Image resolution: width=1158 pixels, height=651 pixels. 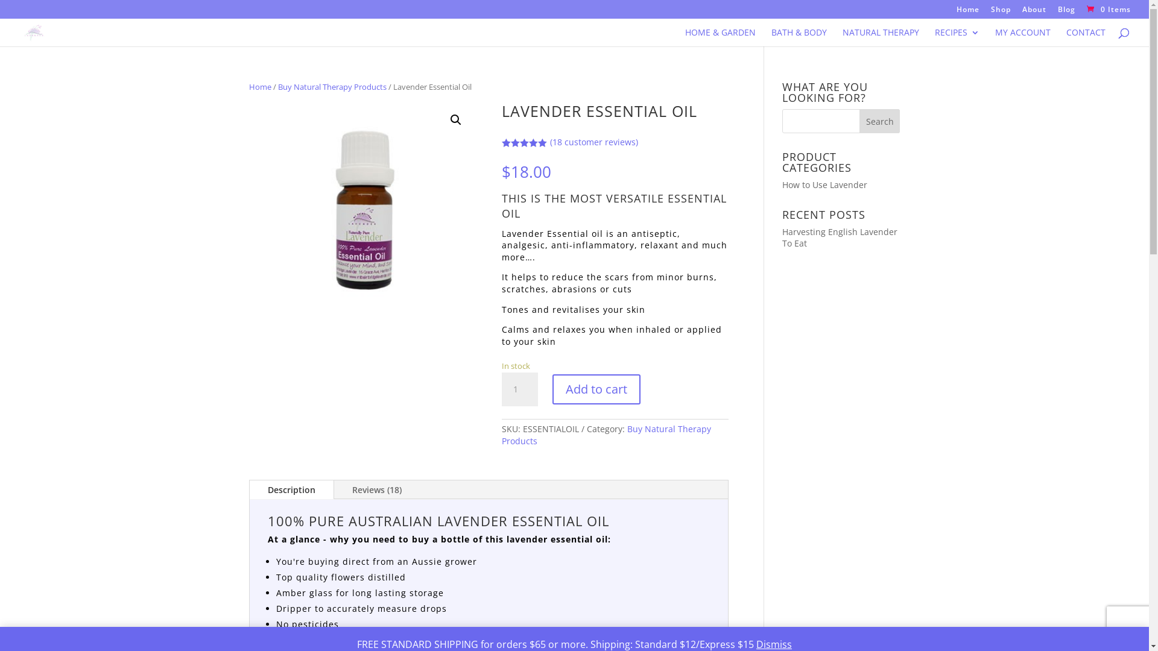 What do you see at coordinates (1066, 12) in the screenshot?
I see `Blog` at bounding box center [1066, 12].